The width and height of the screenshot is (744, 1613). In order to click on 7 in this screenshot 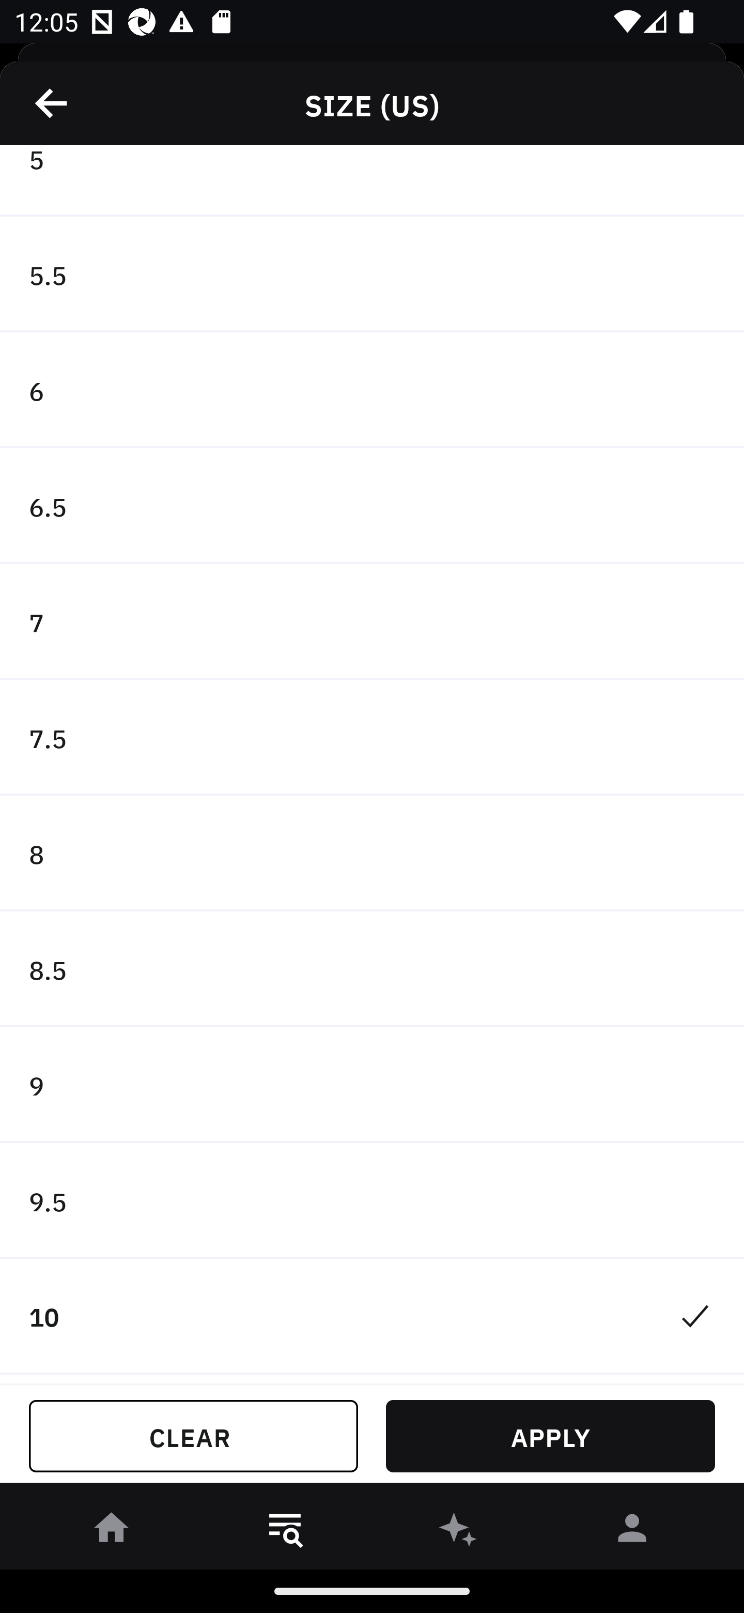, I will do `click(372, 621)`.